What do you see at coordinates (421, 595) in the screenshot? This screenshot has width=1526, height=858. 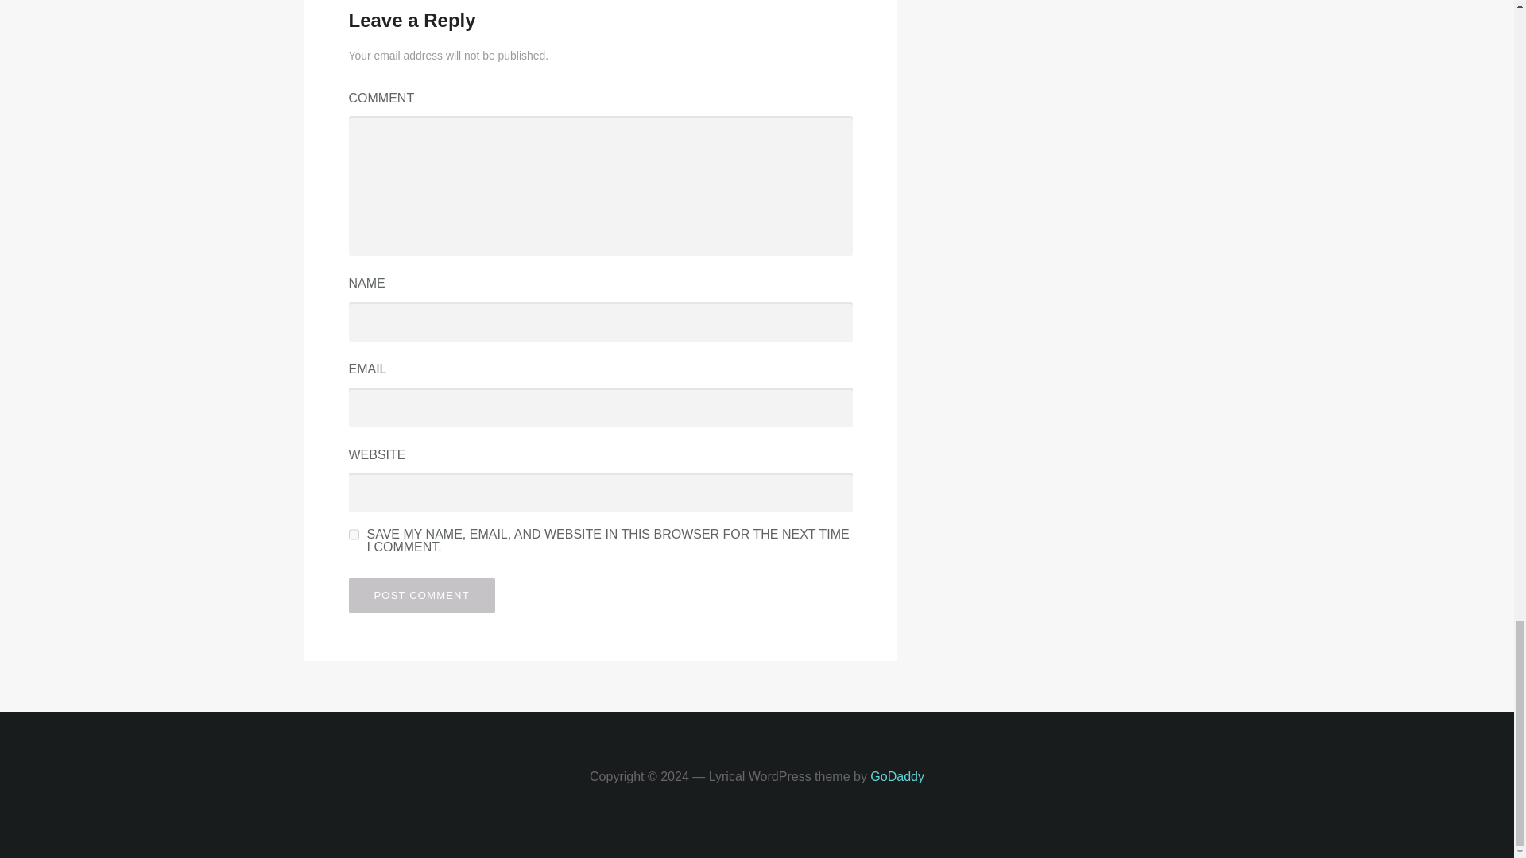 I see `Post Comment` at bounding box center [421, 595].